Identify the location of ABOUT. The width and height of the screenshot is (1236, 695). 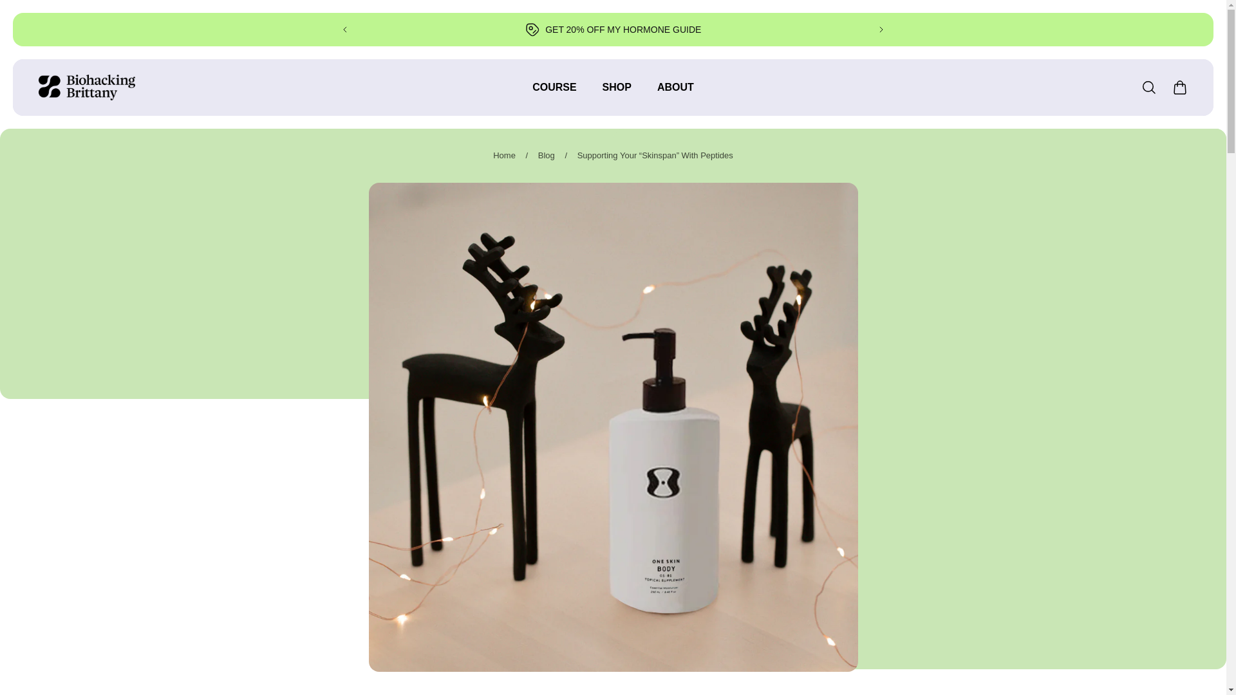
(675, 94).